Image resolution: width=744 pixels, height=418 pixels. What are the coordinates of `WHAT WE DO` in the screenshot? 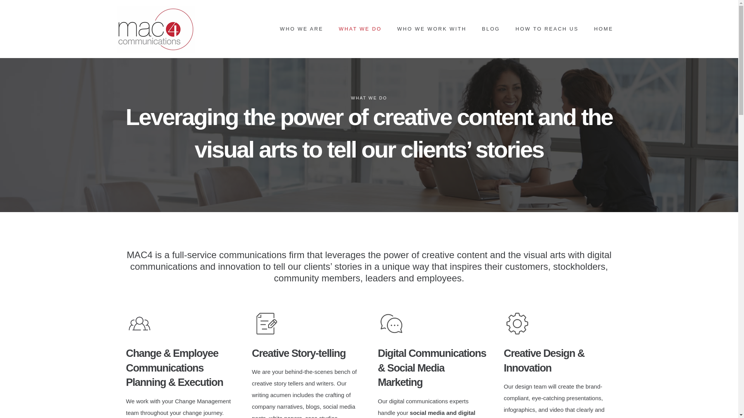 It's located at (360, 29).